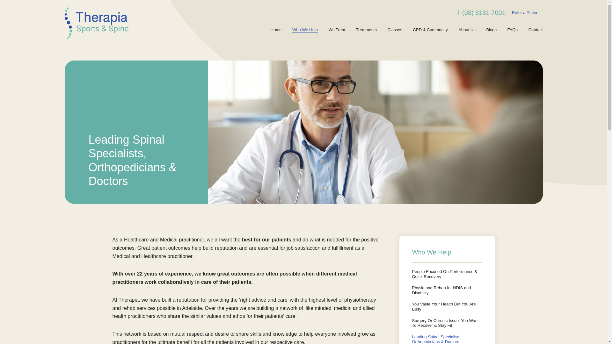 The image size is (612, 344). What do you see at coordinates (526, 13) in the screenshot?
I see `Refer a Patient` at bounding box center [526, 13].